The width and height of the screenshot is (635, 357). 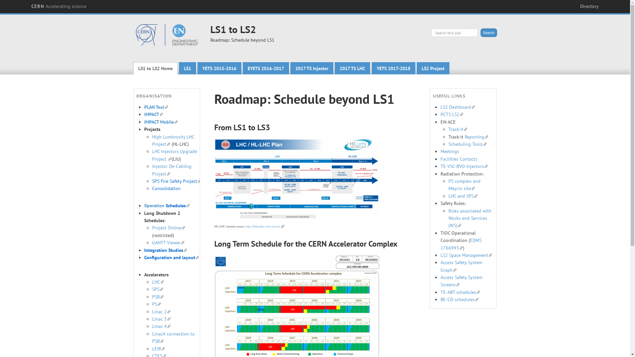 I want to click on TE-ABT schedules, so click(x=460, y=292).